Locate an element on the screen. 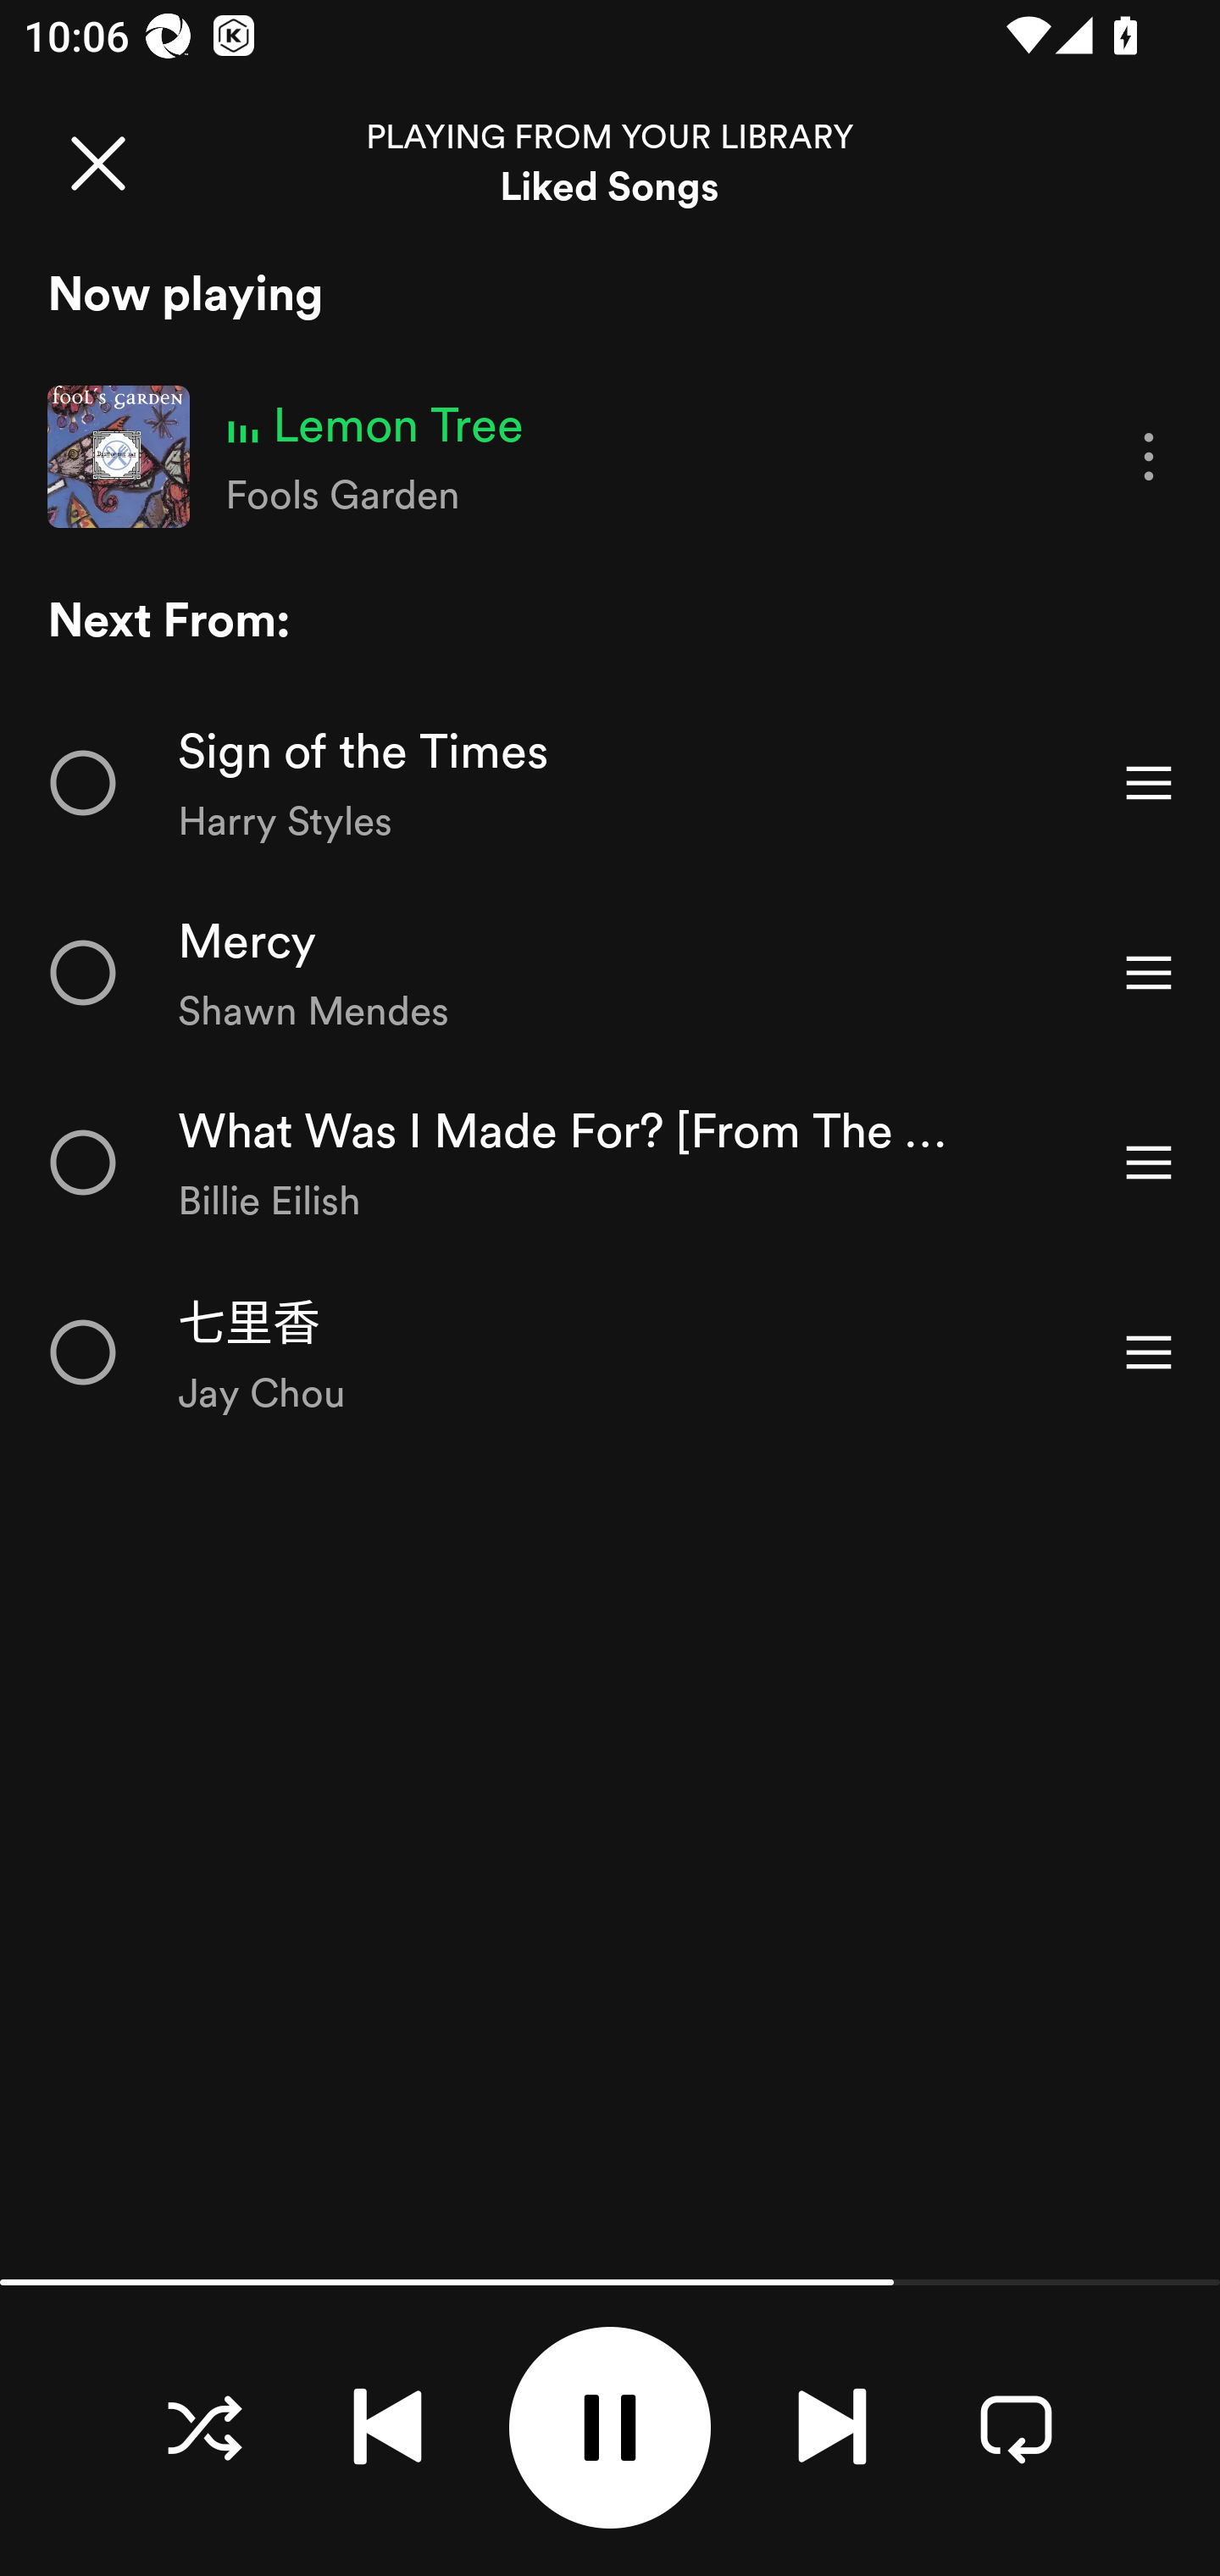 This screenshot has width=1220, height=2576. Choose a Listening Mode is located at coordinates (203, 2427).